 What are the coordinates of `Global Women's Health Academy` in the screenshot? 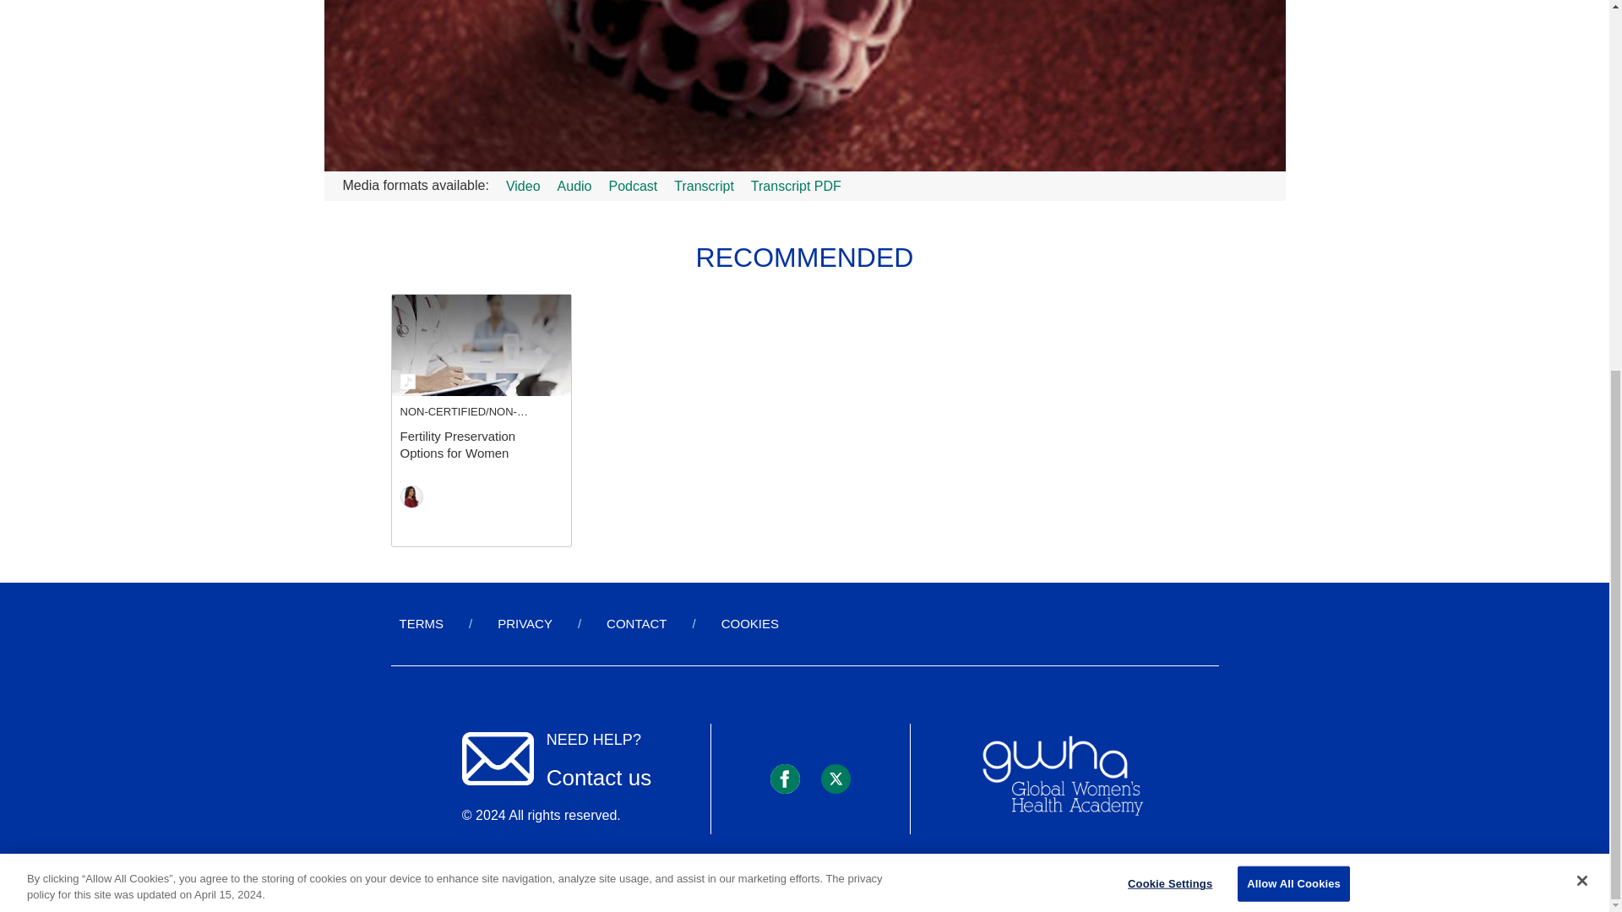 It's located at (1062, 777).